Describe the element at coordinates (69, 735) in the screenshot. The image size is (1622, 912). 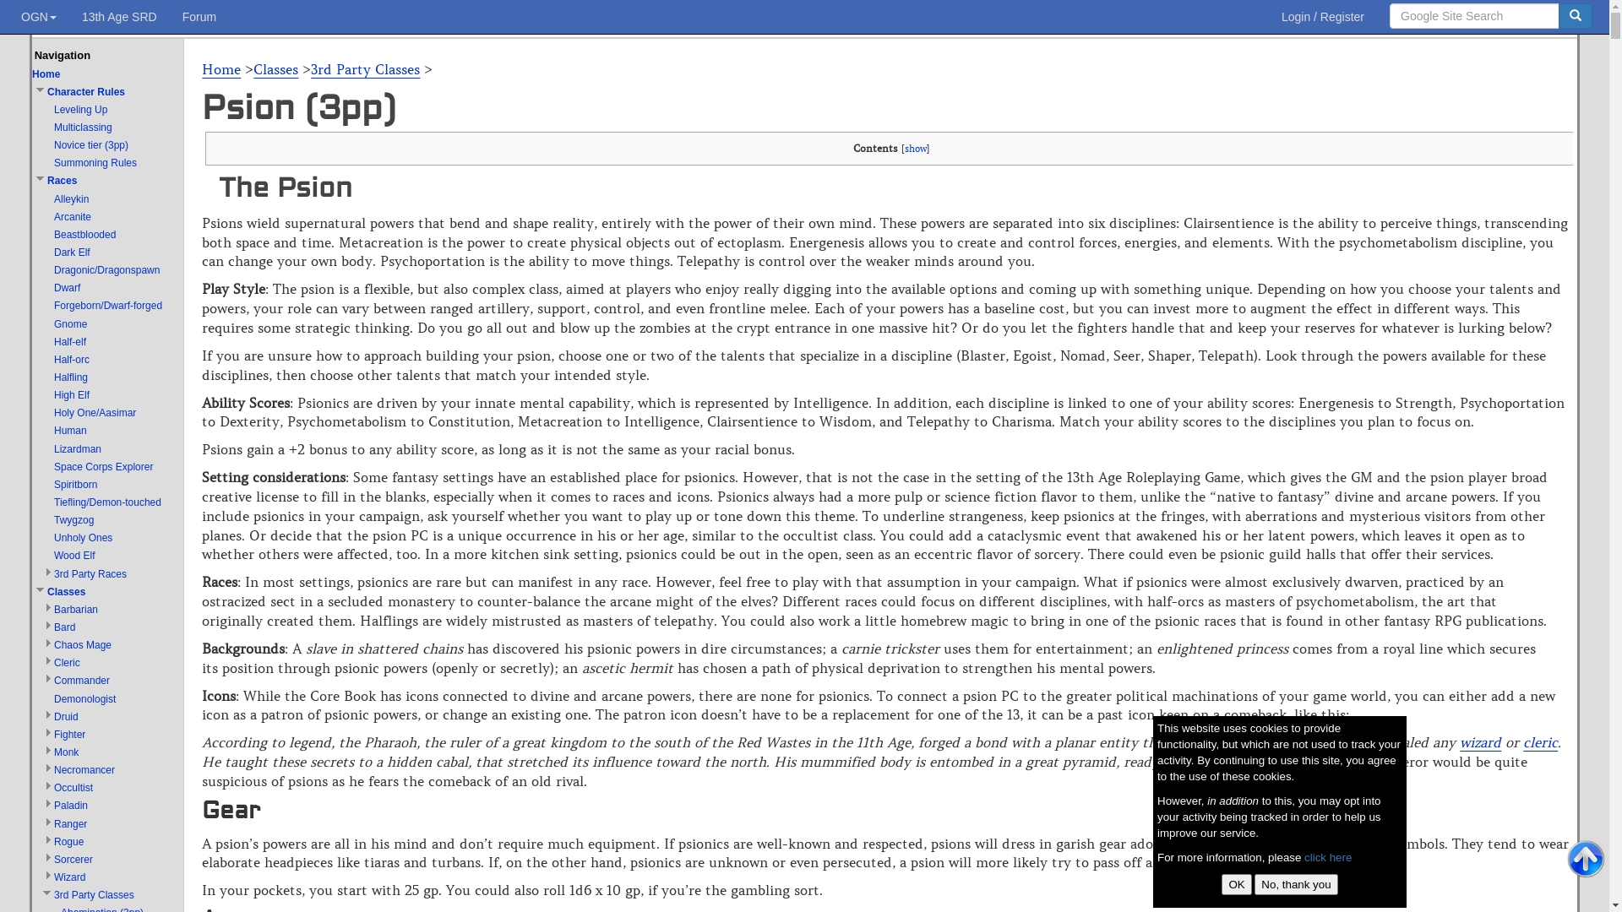
I see `Fighter` at that location.